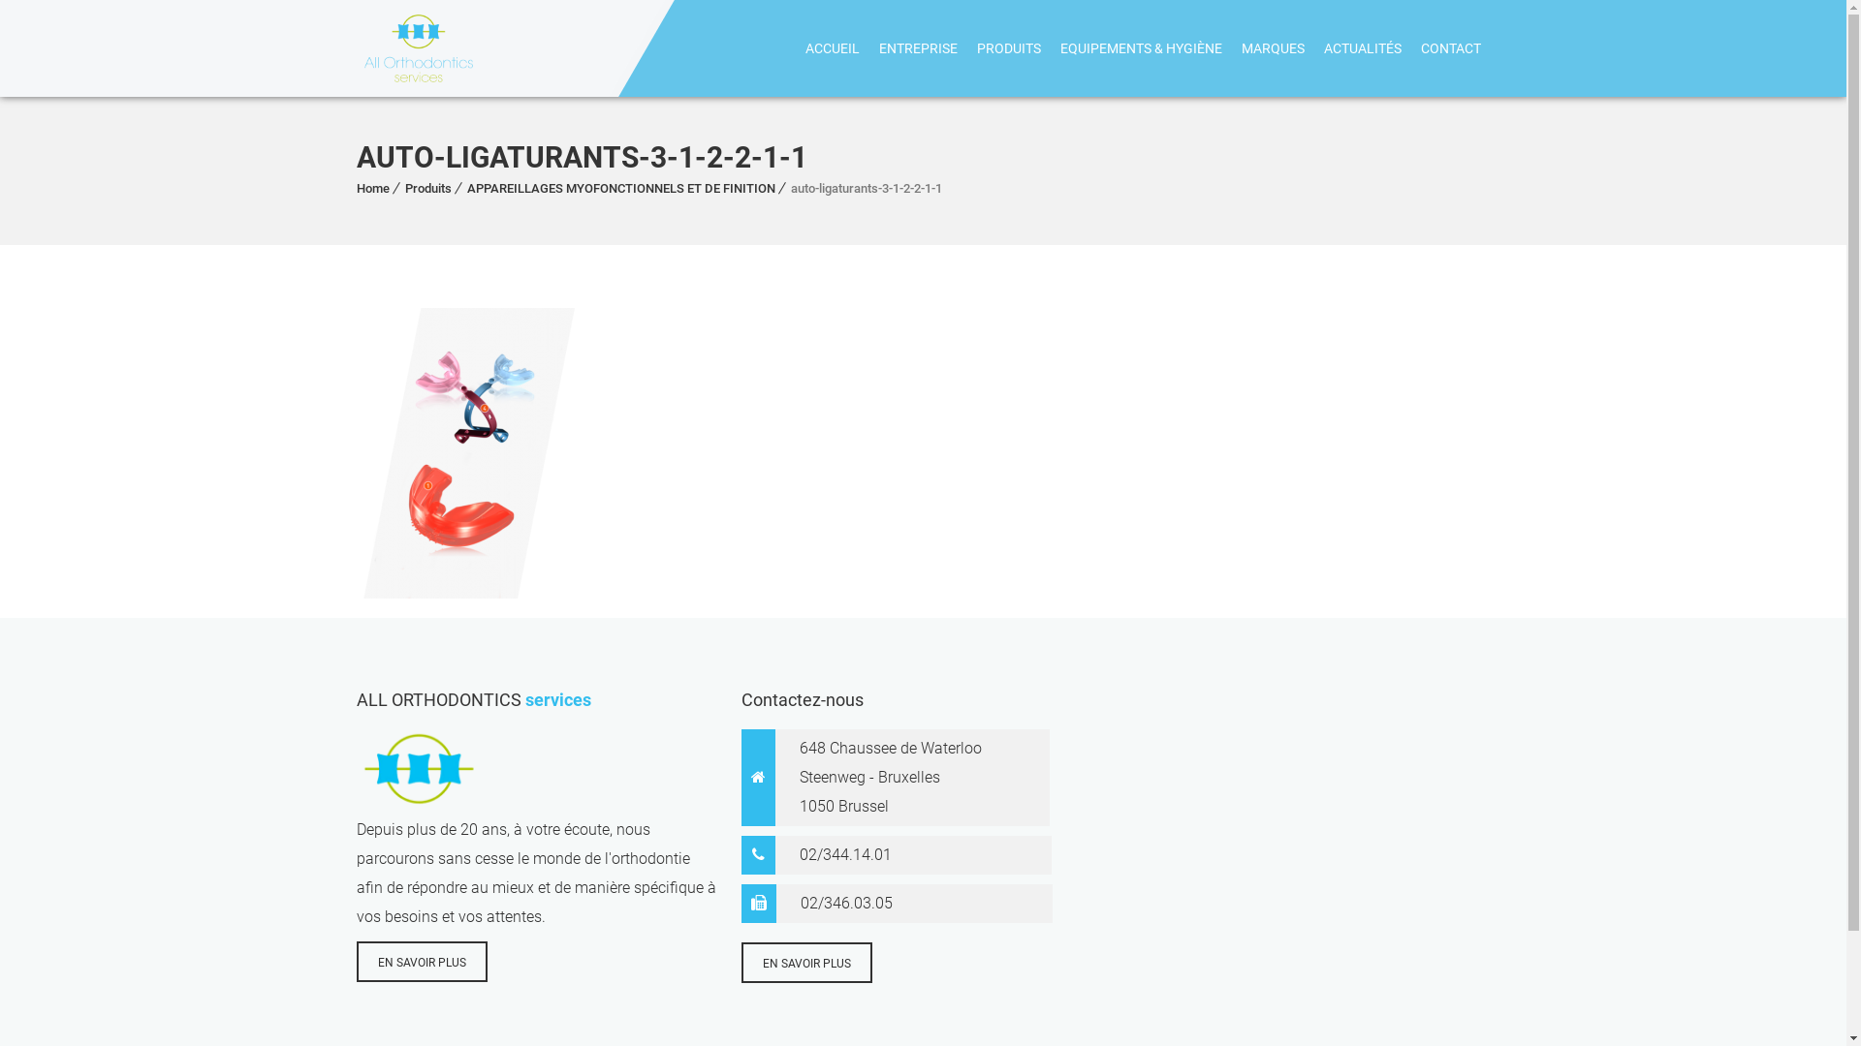  I want to click on EN SAVOIR PLUS, so click(806, 963).